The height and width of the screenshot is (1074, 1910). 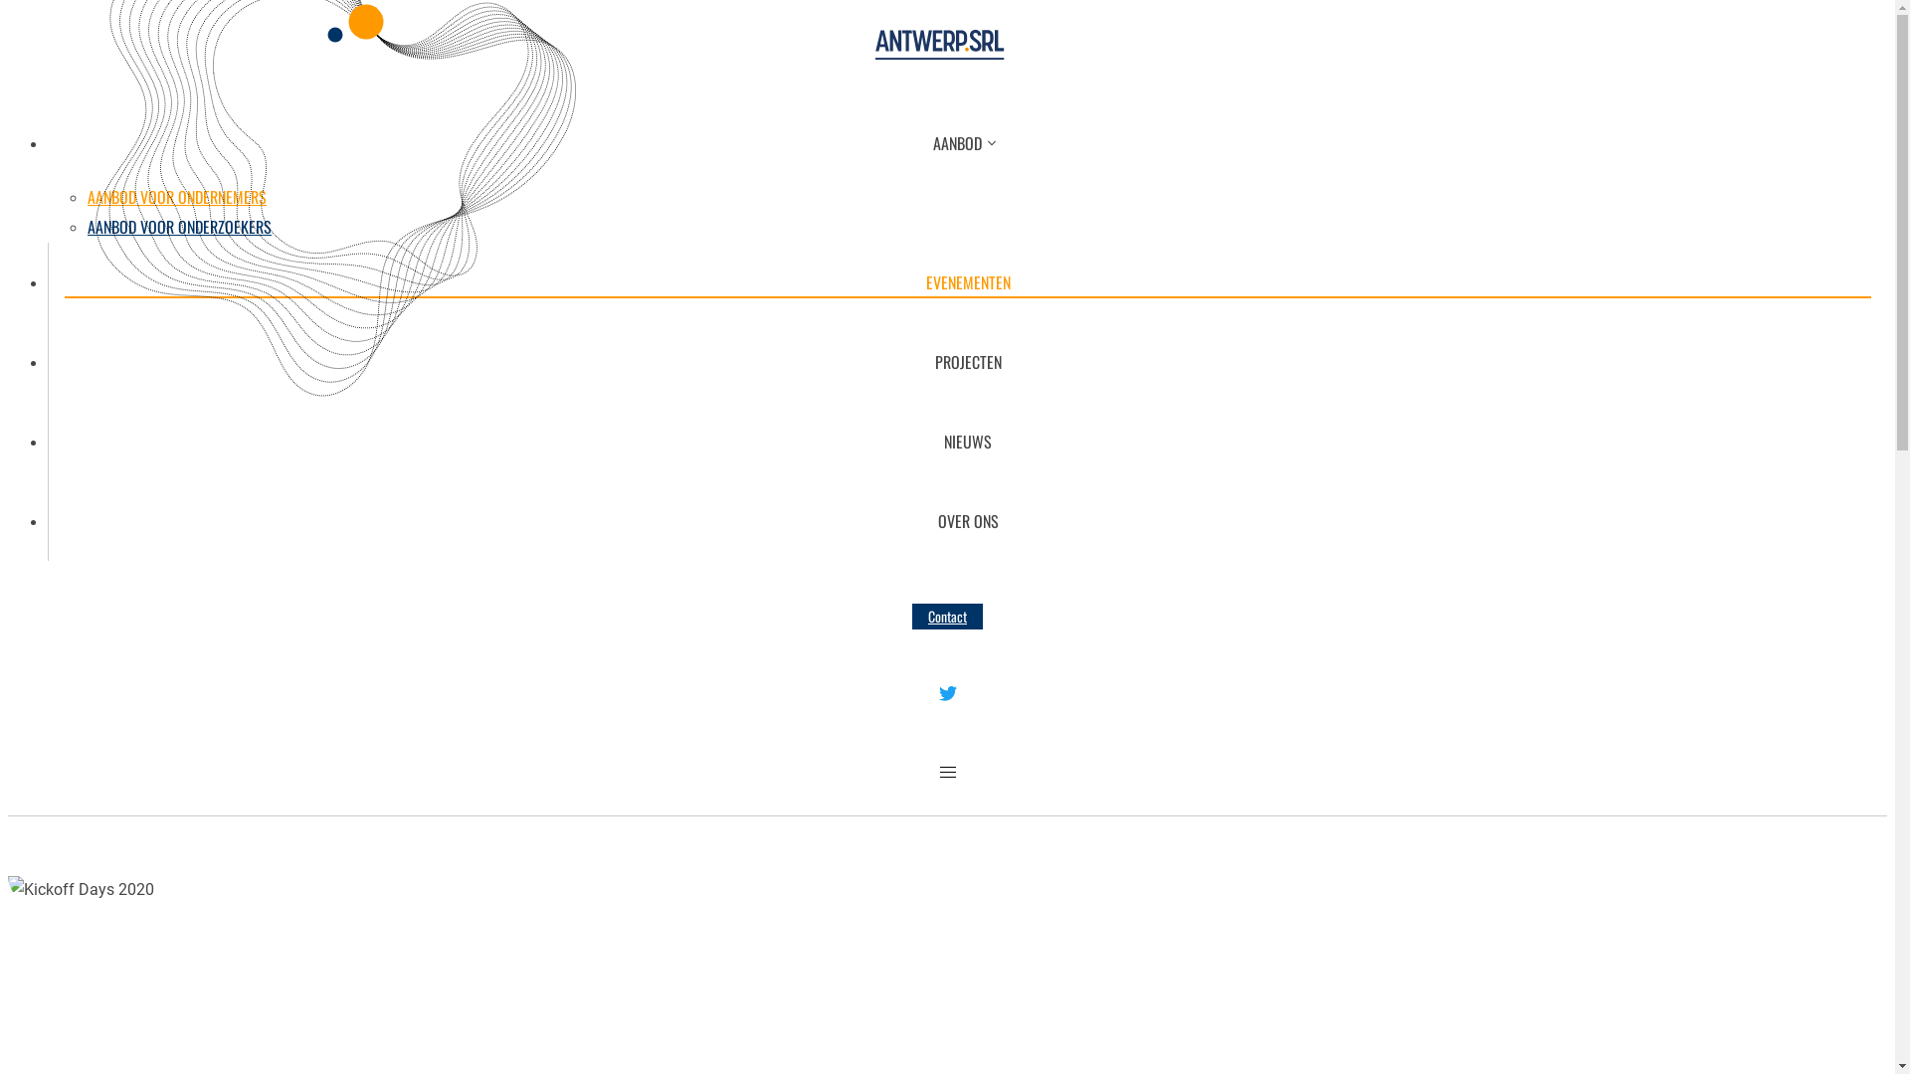 What do you see at coordinates (179, 227) in the screenshot?
I see `AANBOD VOOR ONDERZOEKERS` at bounding box center [179, 227].